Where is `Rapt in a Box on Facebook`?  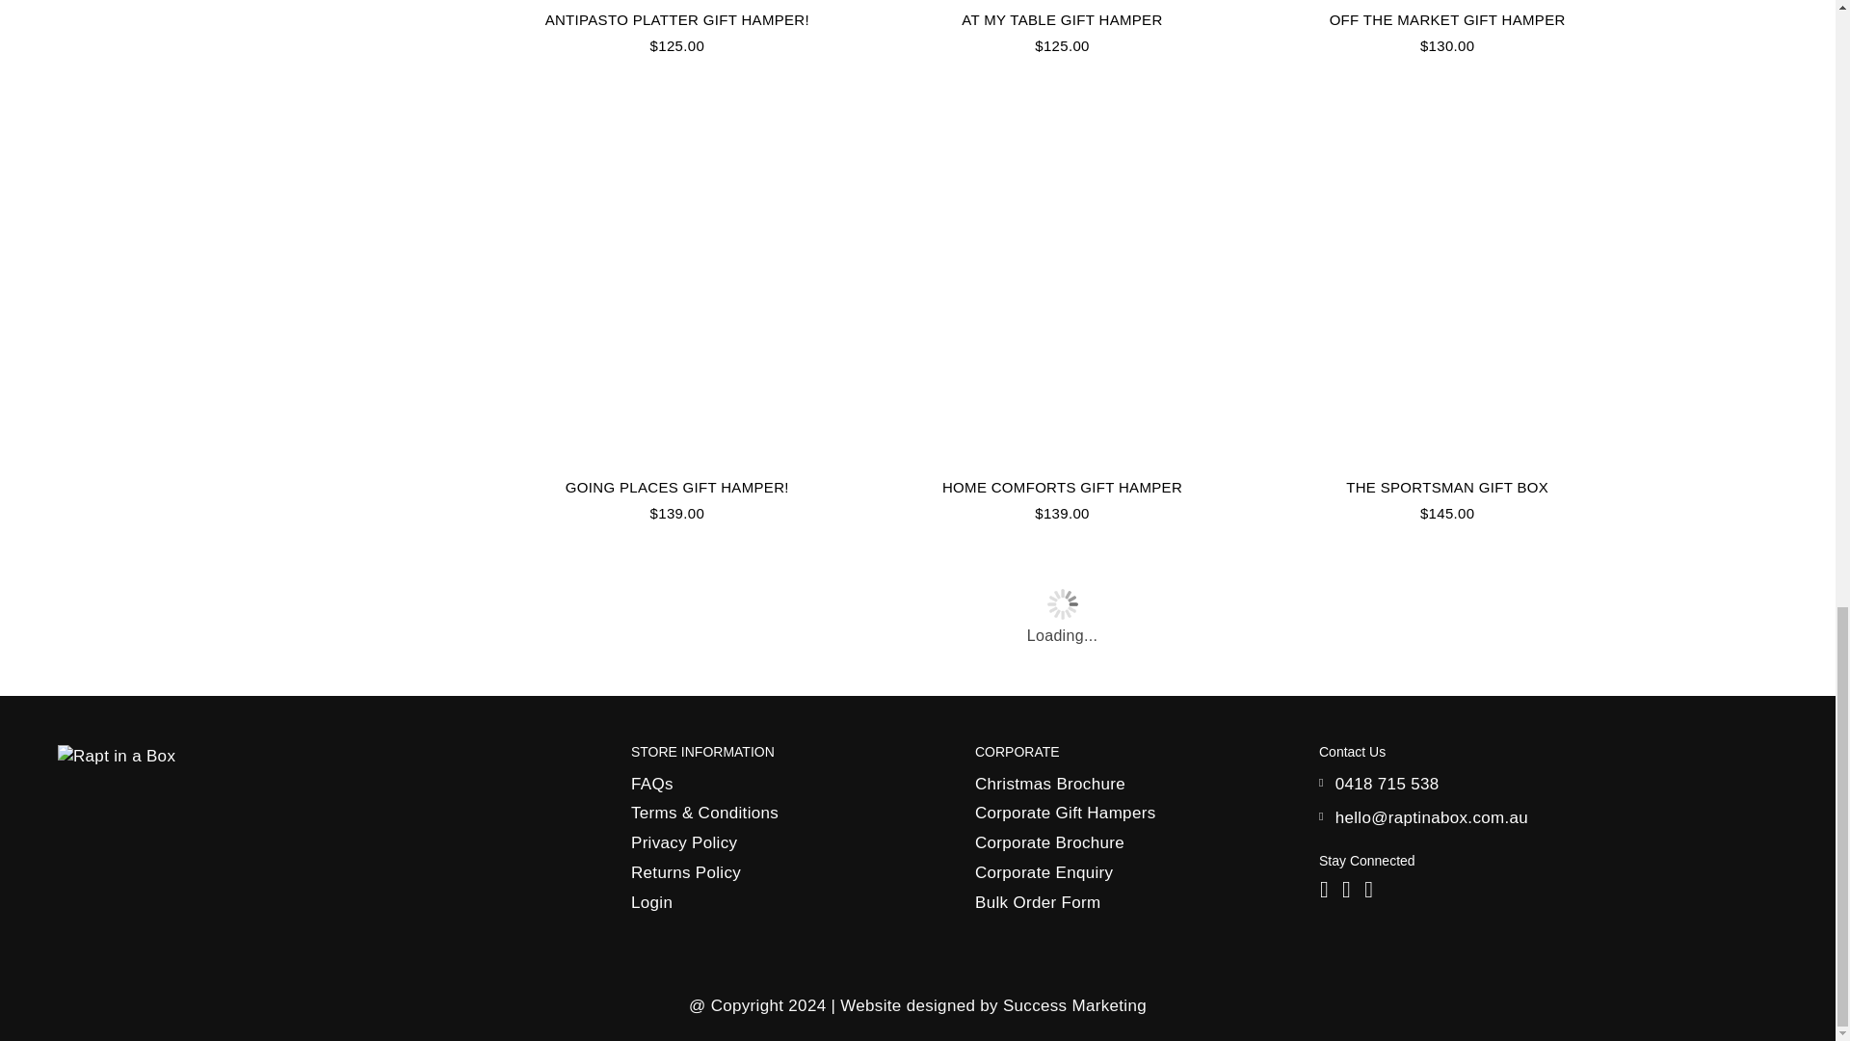
Rapt in a Box on Facebook is located at coordinates (1324, 889).